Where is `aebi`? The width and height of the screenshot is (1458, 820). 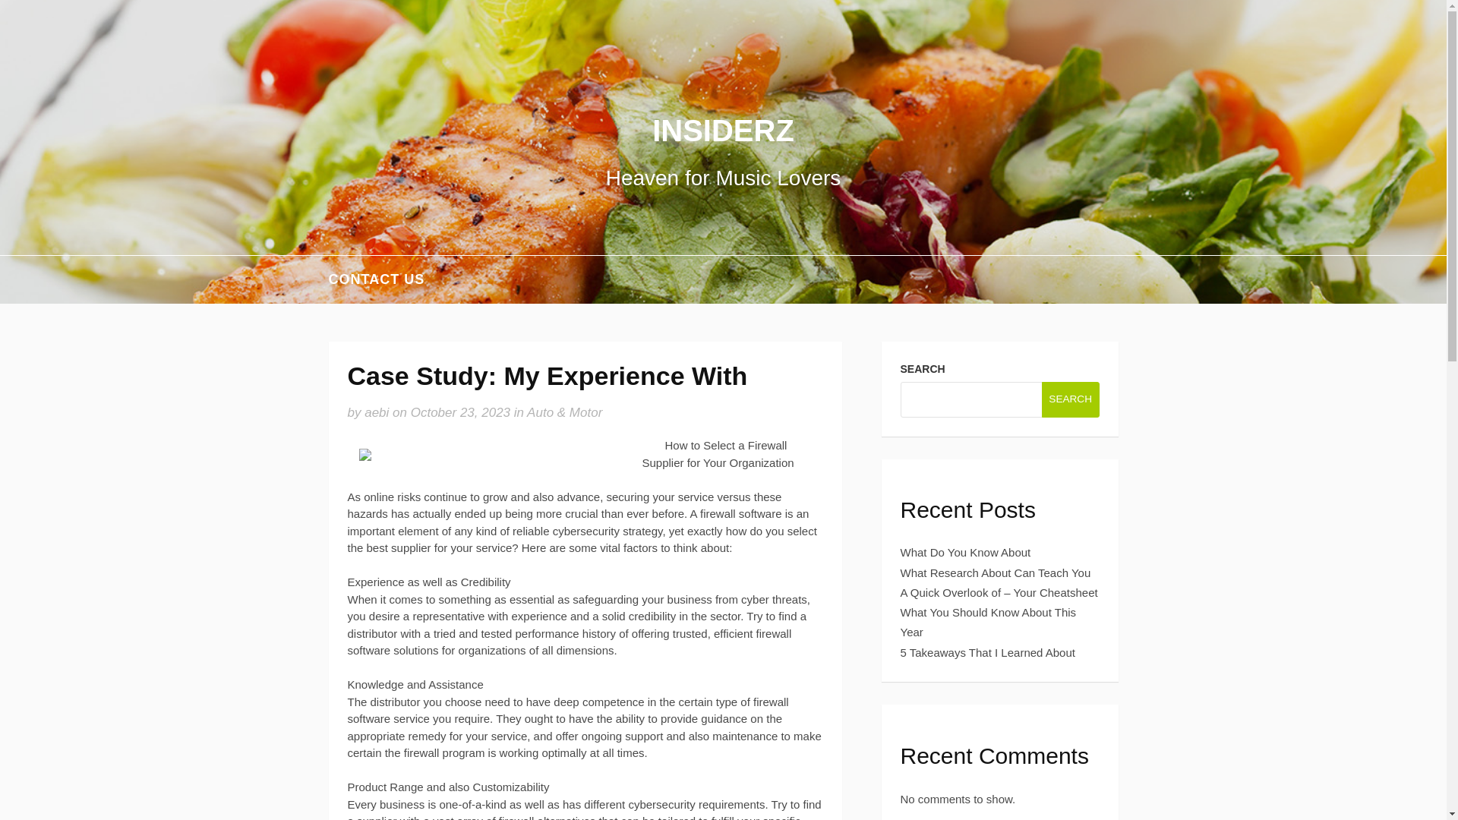
aebi is located at coordinates (377, 412).